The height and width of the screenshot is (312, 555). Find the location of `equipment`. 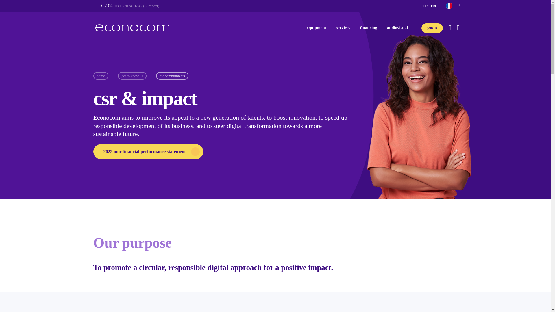

equipment is located at coordinates (316, 28).